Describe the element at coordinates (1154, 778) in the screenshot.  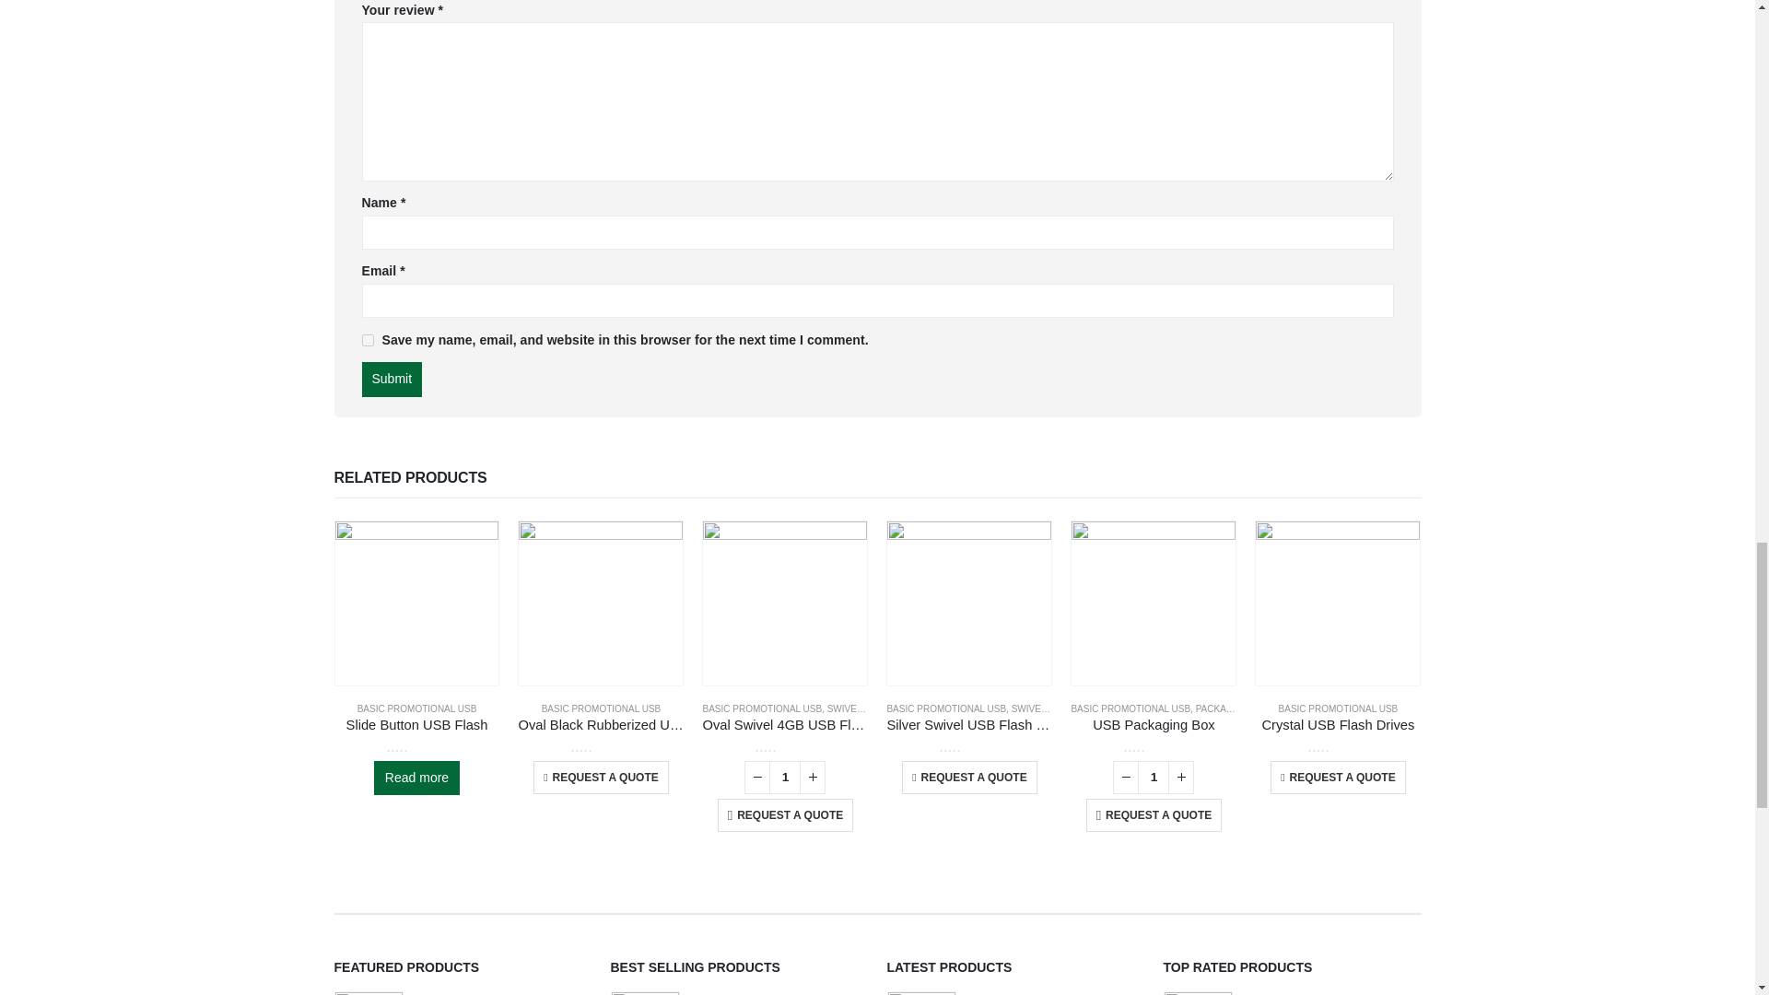
I see `1` at that location.